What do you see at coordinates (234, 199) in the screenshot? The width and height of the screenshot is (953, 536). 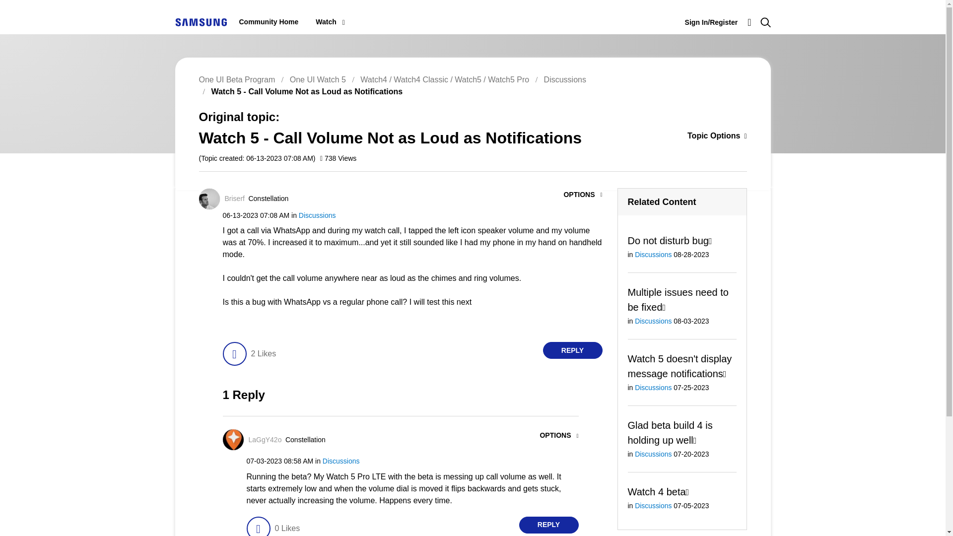 I see `Briserf` at bounding box center [234, 199].